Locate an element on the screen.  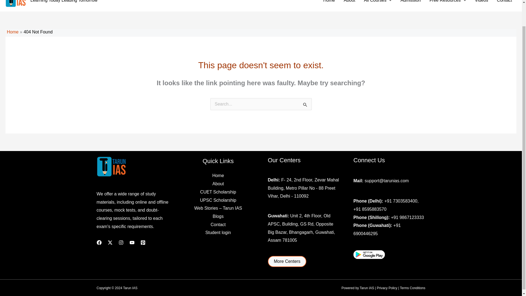
Home is located at coordinates (329, 2).